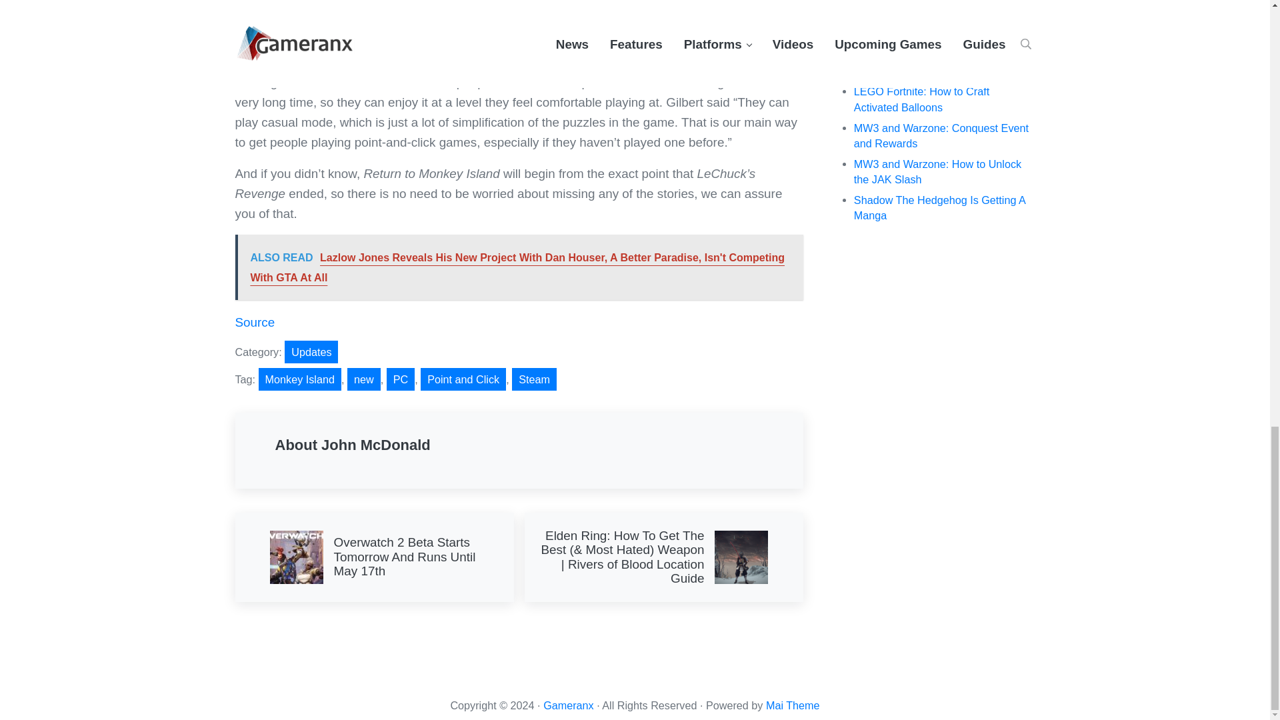 This screenshot has height=720, width=1280. What do you see at coordinates (255, 322) in the screenshot?
I see `Source` at bounding box center [255, 322].